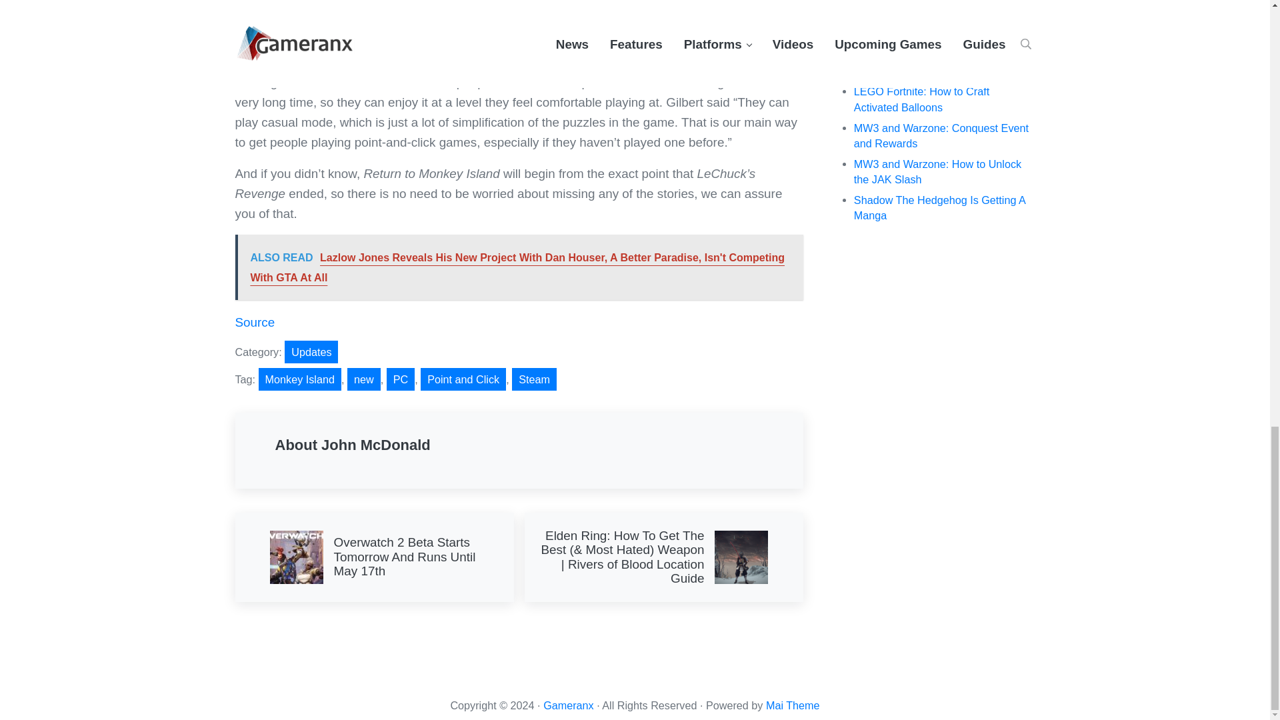 This screenshot has height=720, width=1280. What do you see at coordinates (255, 322) in the screenshot?
I see `Source` at bounding box center [255, 322].